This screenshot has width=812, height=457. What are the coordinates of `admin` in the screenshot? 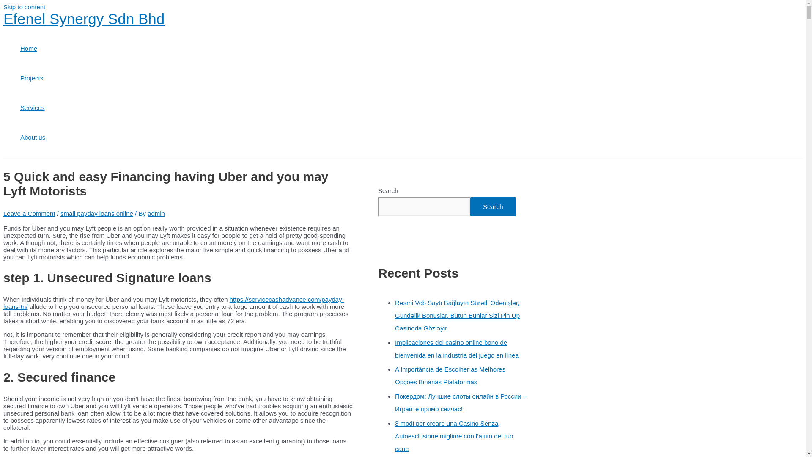 It's located at (156, 213).